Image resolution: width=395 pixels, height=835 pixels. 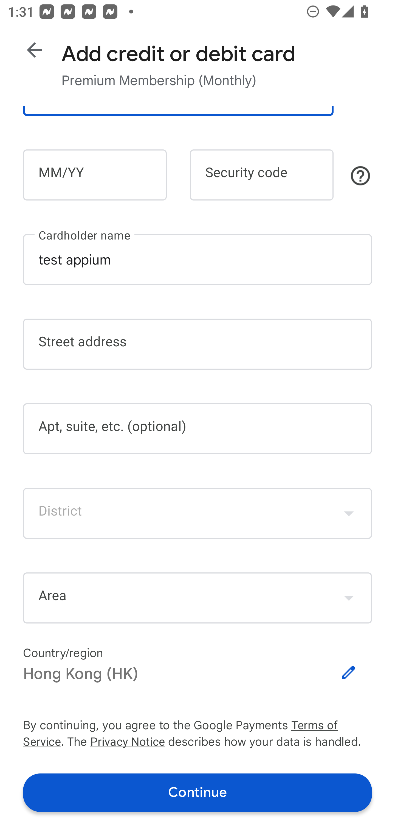 What do you see at coordinates (349, 672) in the screenshot?
I see `country edit button` at bounding box center [349, 672].